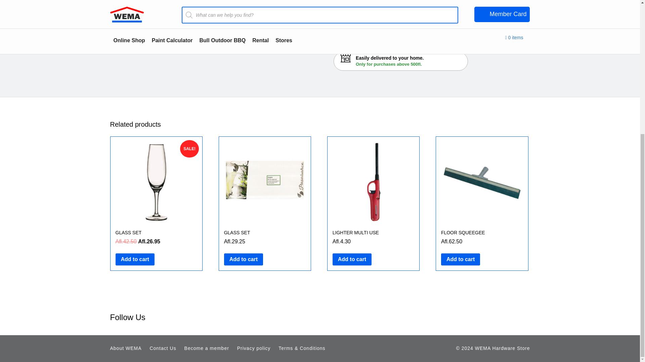  Describe the element at coordinates (254, 348) in the screenshot. I see `Privacy policy` at that location.